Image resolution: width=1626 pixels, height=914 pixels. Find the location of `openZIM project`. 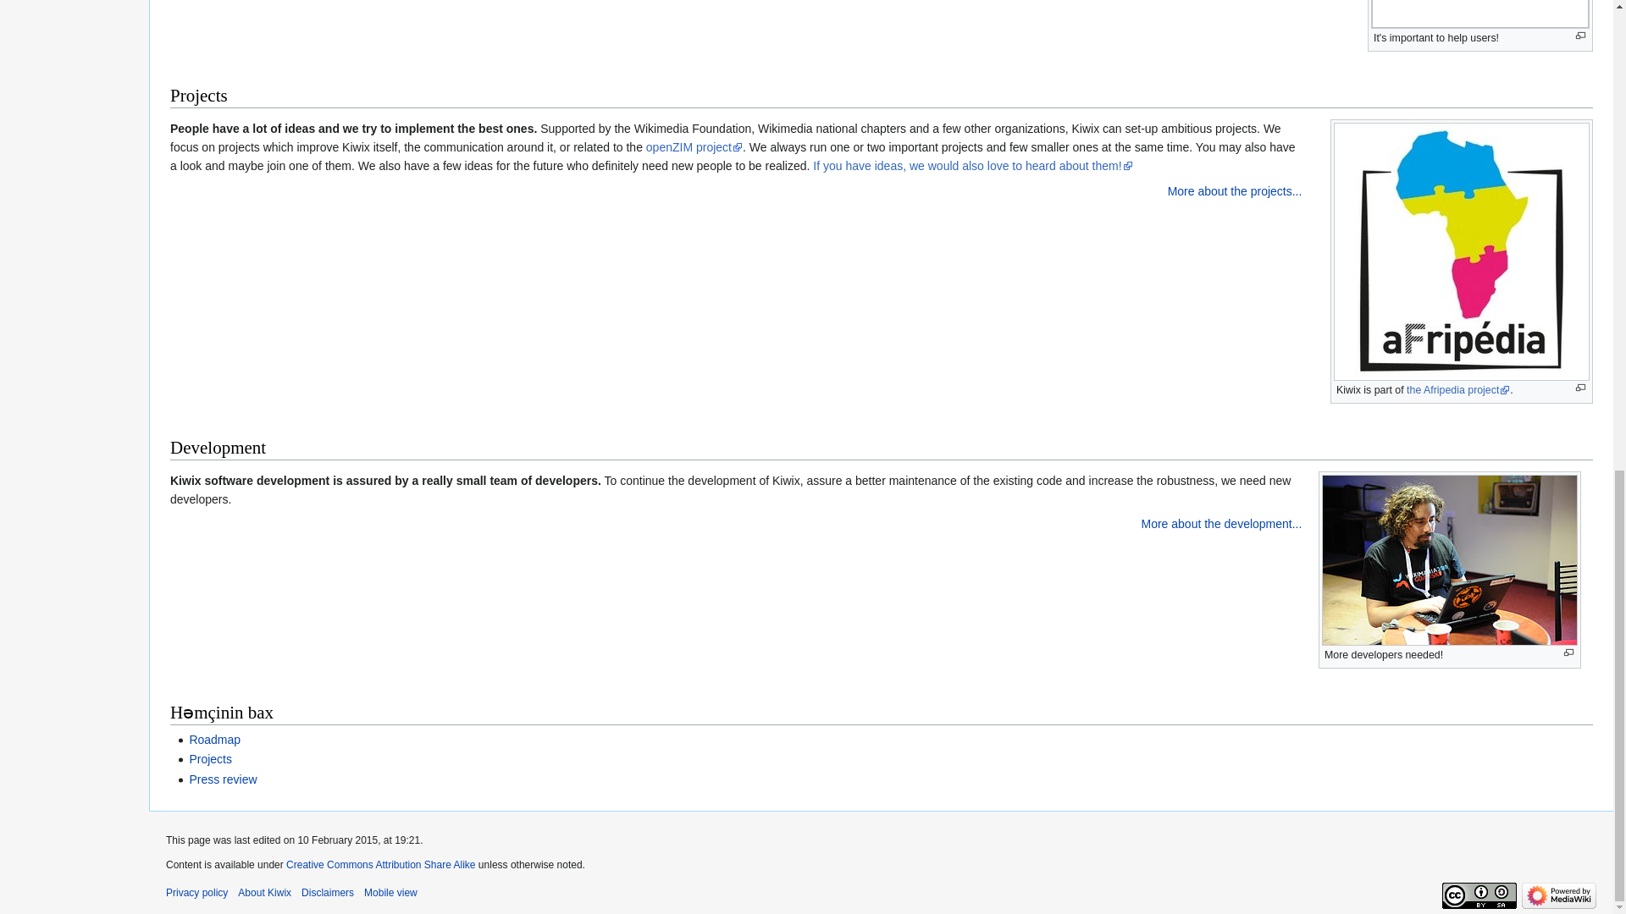

openZIM project is located at coordinates (694, 147).